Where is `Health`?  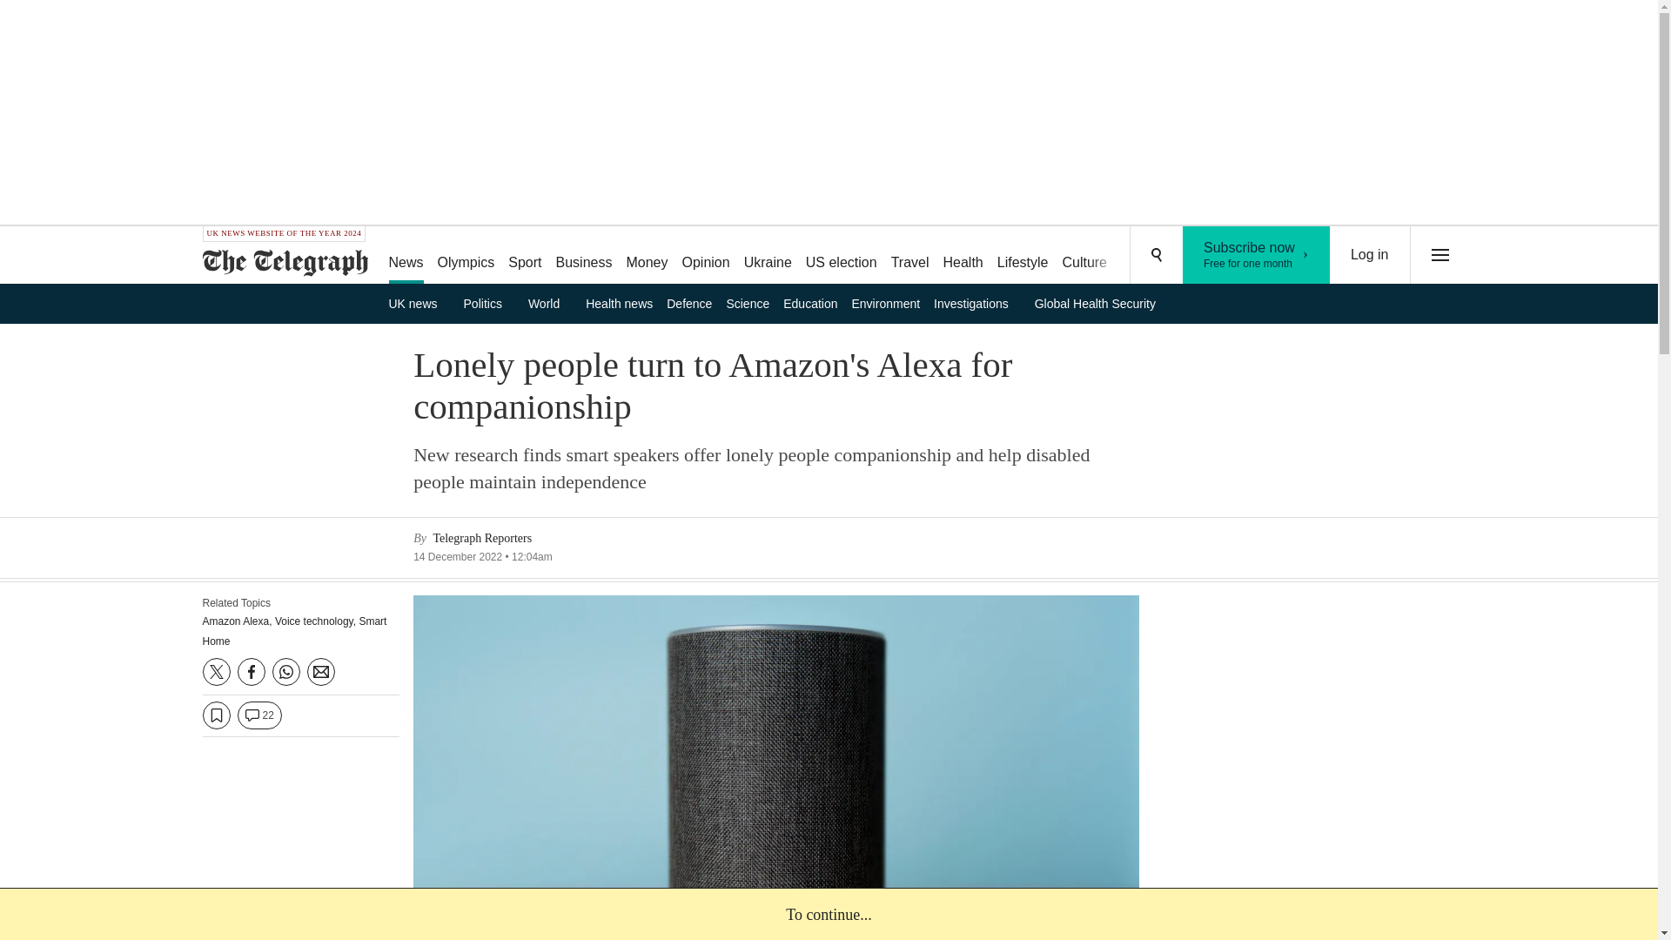 Health is located at coordinates (963, 256).